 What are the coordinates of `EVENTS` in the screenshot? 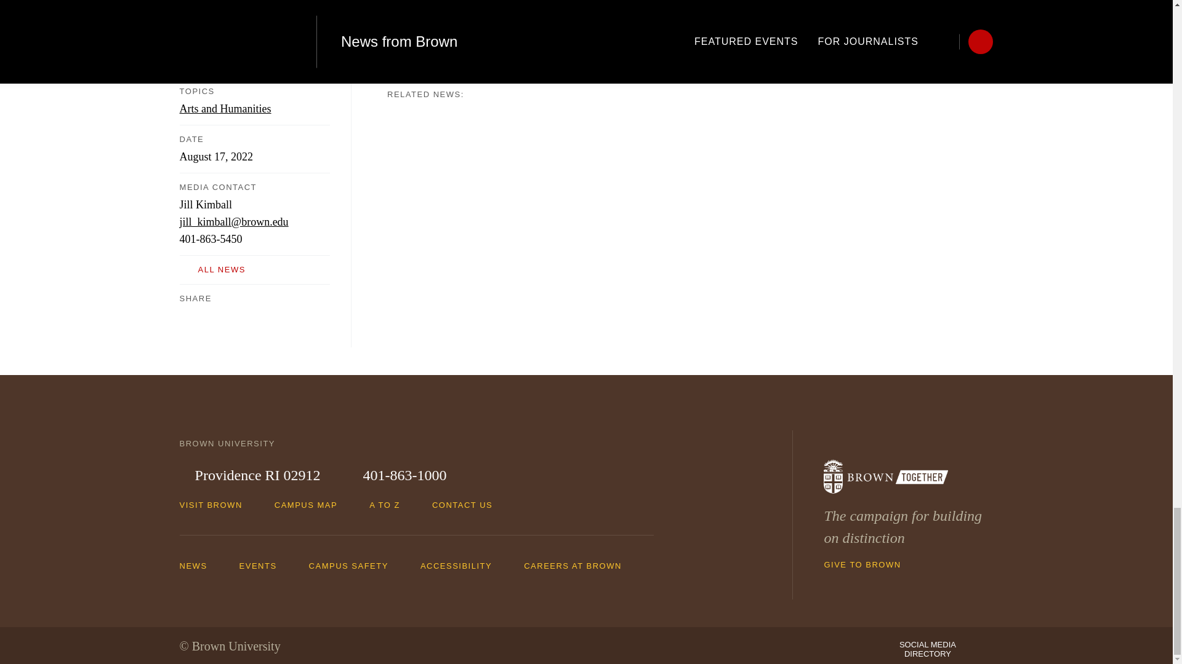 It's located at (265, 565).